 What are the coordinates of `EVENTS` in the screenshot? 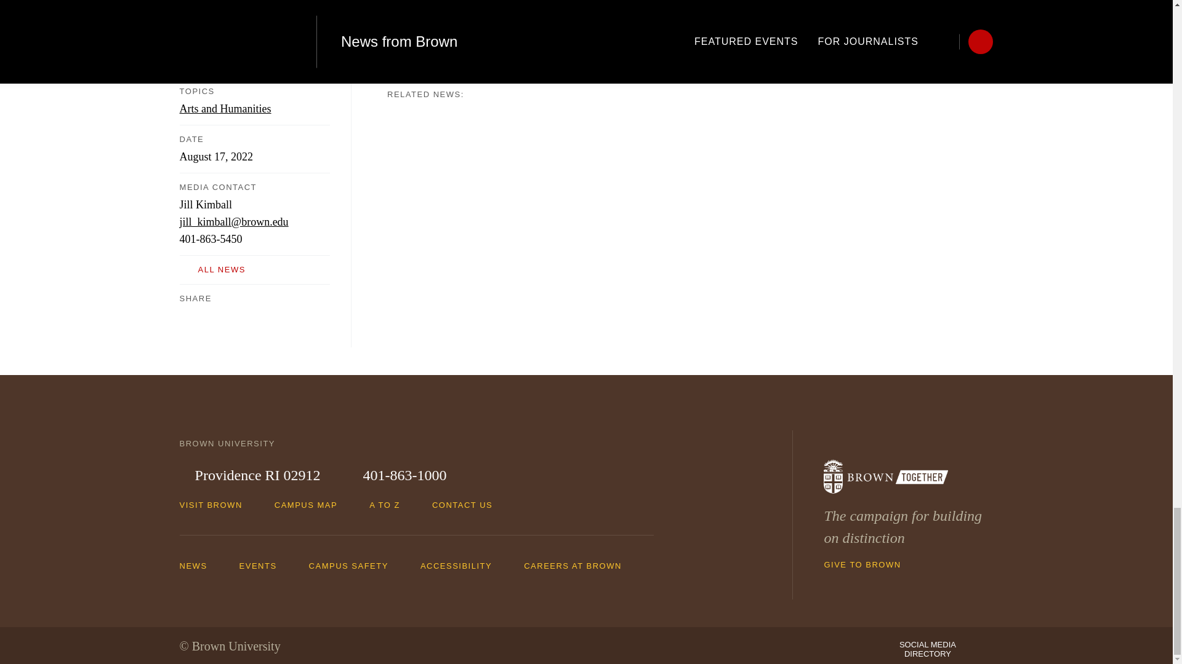 It's located at (265, 565).